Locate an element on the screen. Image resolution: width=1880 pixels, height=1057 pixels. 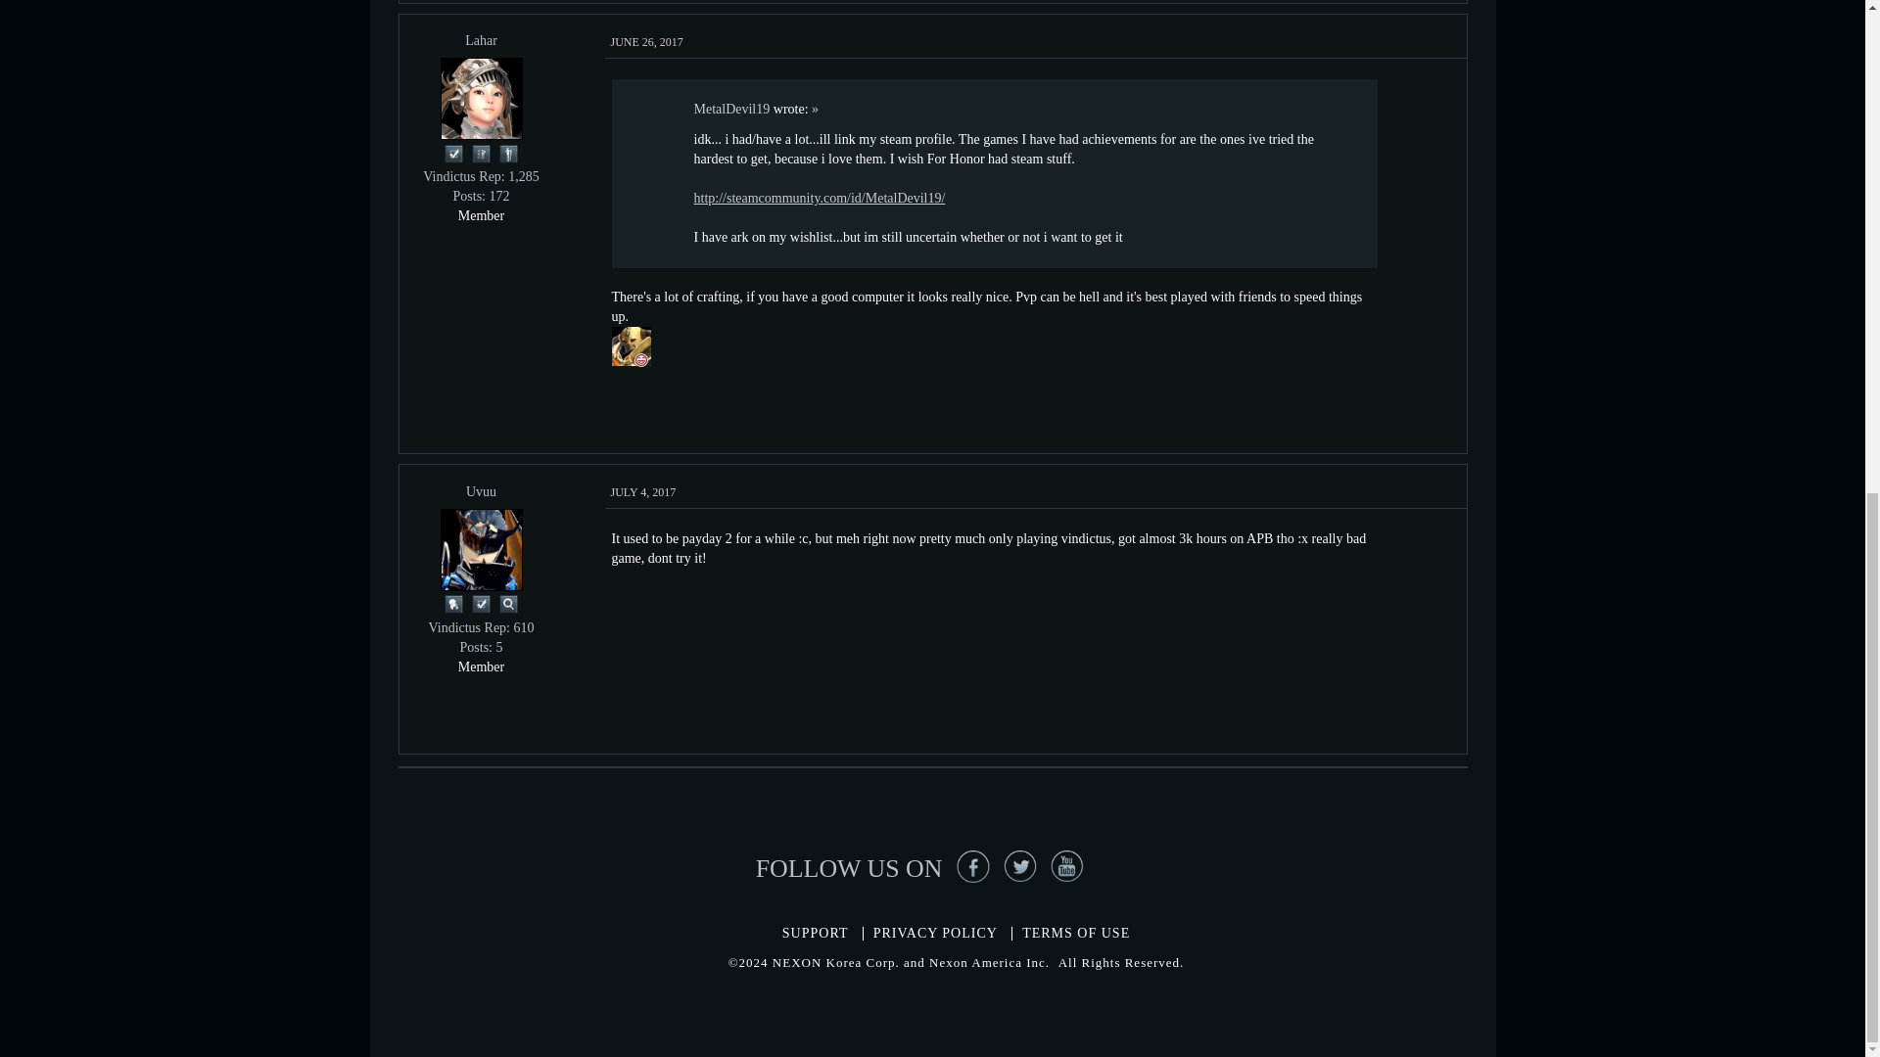
Uvuu is located at coordinates (481, 549).